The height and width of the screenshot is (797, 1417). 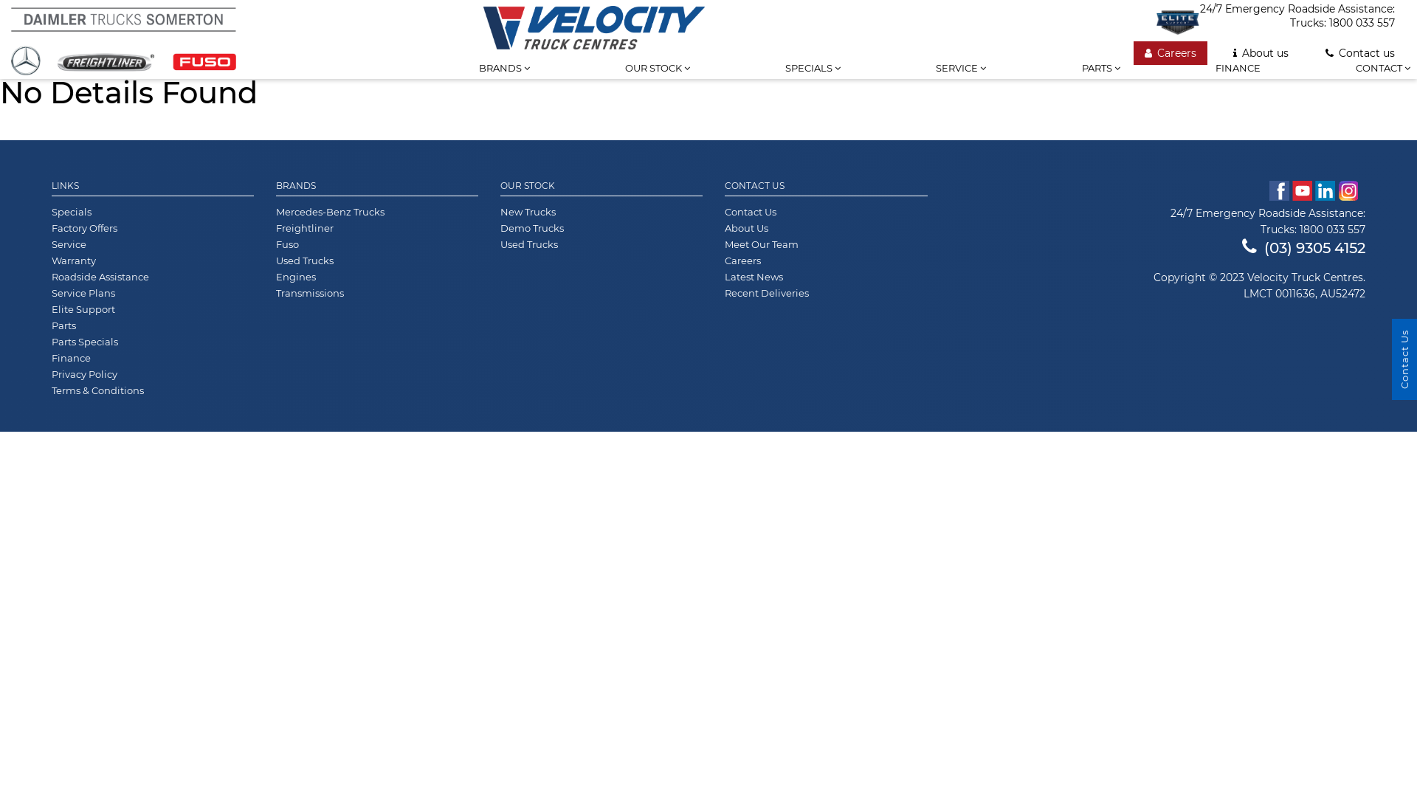 What do you see at coordinates (754, 280) in the screenshot?
I see `Latest News` at bounding box center [754, 280].